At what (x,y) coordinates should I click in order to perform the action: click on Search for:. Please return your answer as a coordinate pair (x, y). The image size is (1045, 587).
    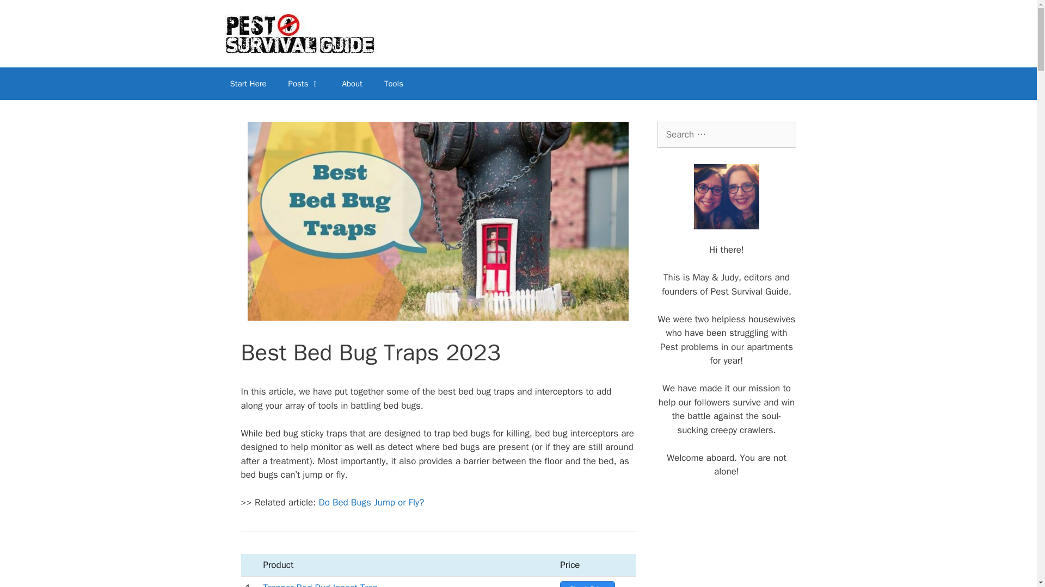
    Looking at the image, I should click on (727, 135).